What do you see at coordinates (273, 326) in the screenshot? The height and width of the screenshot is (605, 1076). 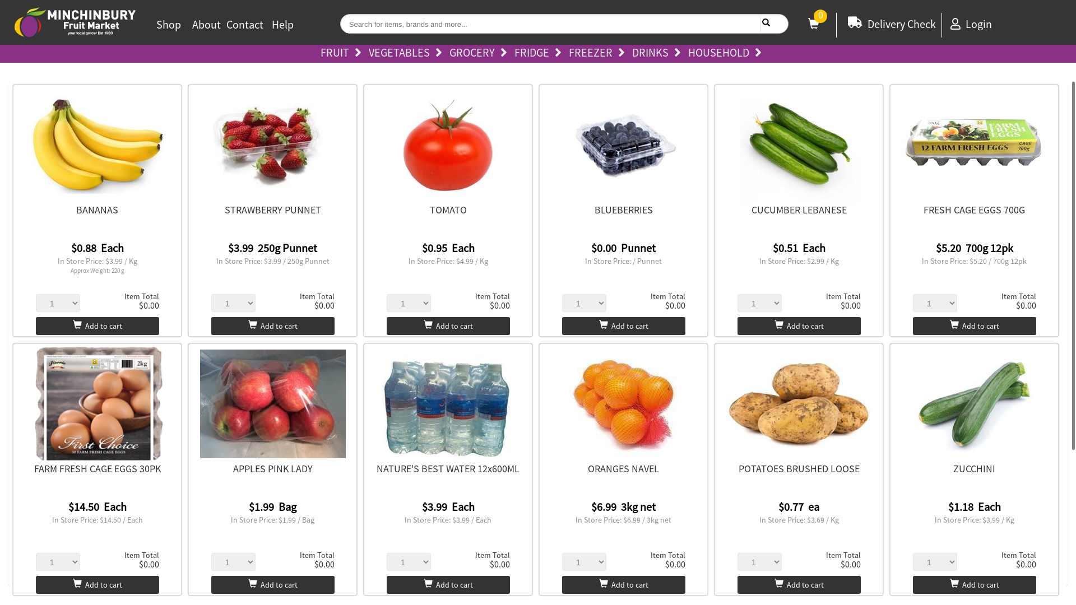 I see `Add to cart` at bounding box center [273, 326].